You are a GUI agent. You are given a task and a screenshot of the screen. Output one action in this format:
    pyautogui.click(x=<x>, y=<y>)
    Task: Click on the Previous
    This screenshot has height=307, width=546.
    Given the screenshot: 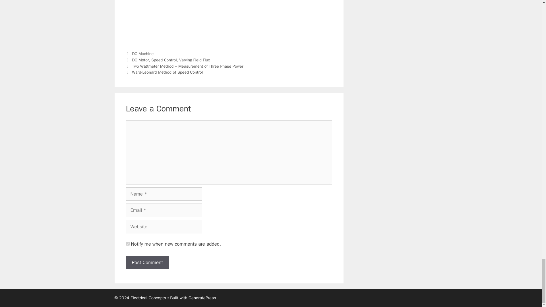 What is the action you would take?
    pyautogui.click(x=184, y=66)
    